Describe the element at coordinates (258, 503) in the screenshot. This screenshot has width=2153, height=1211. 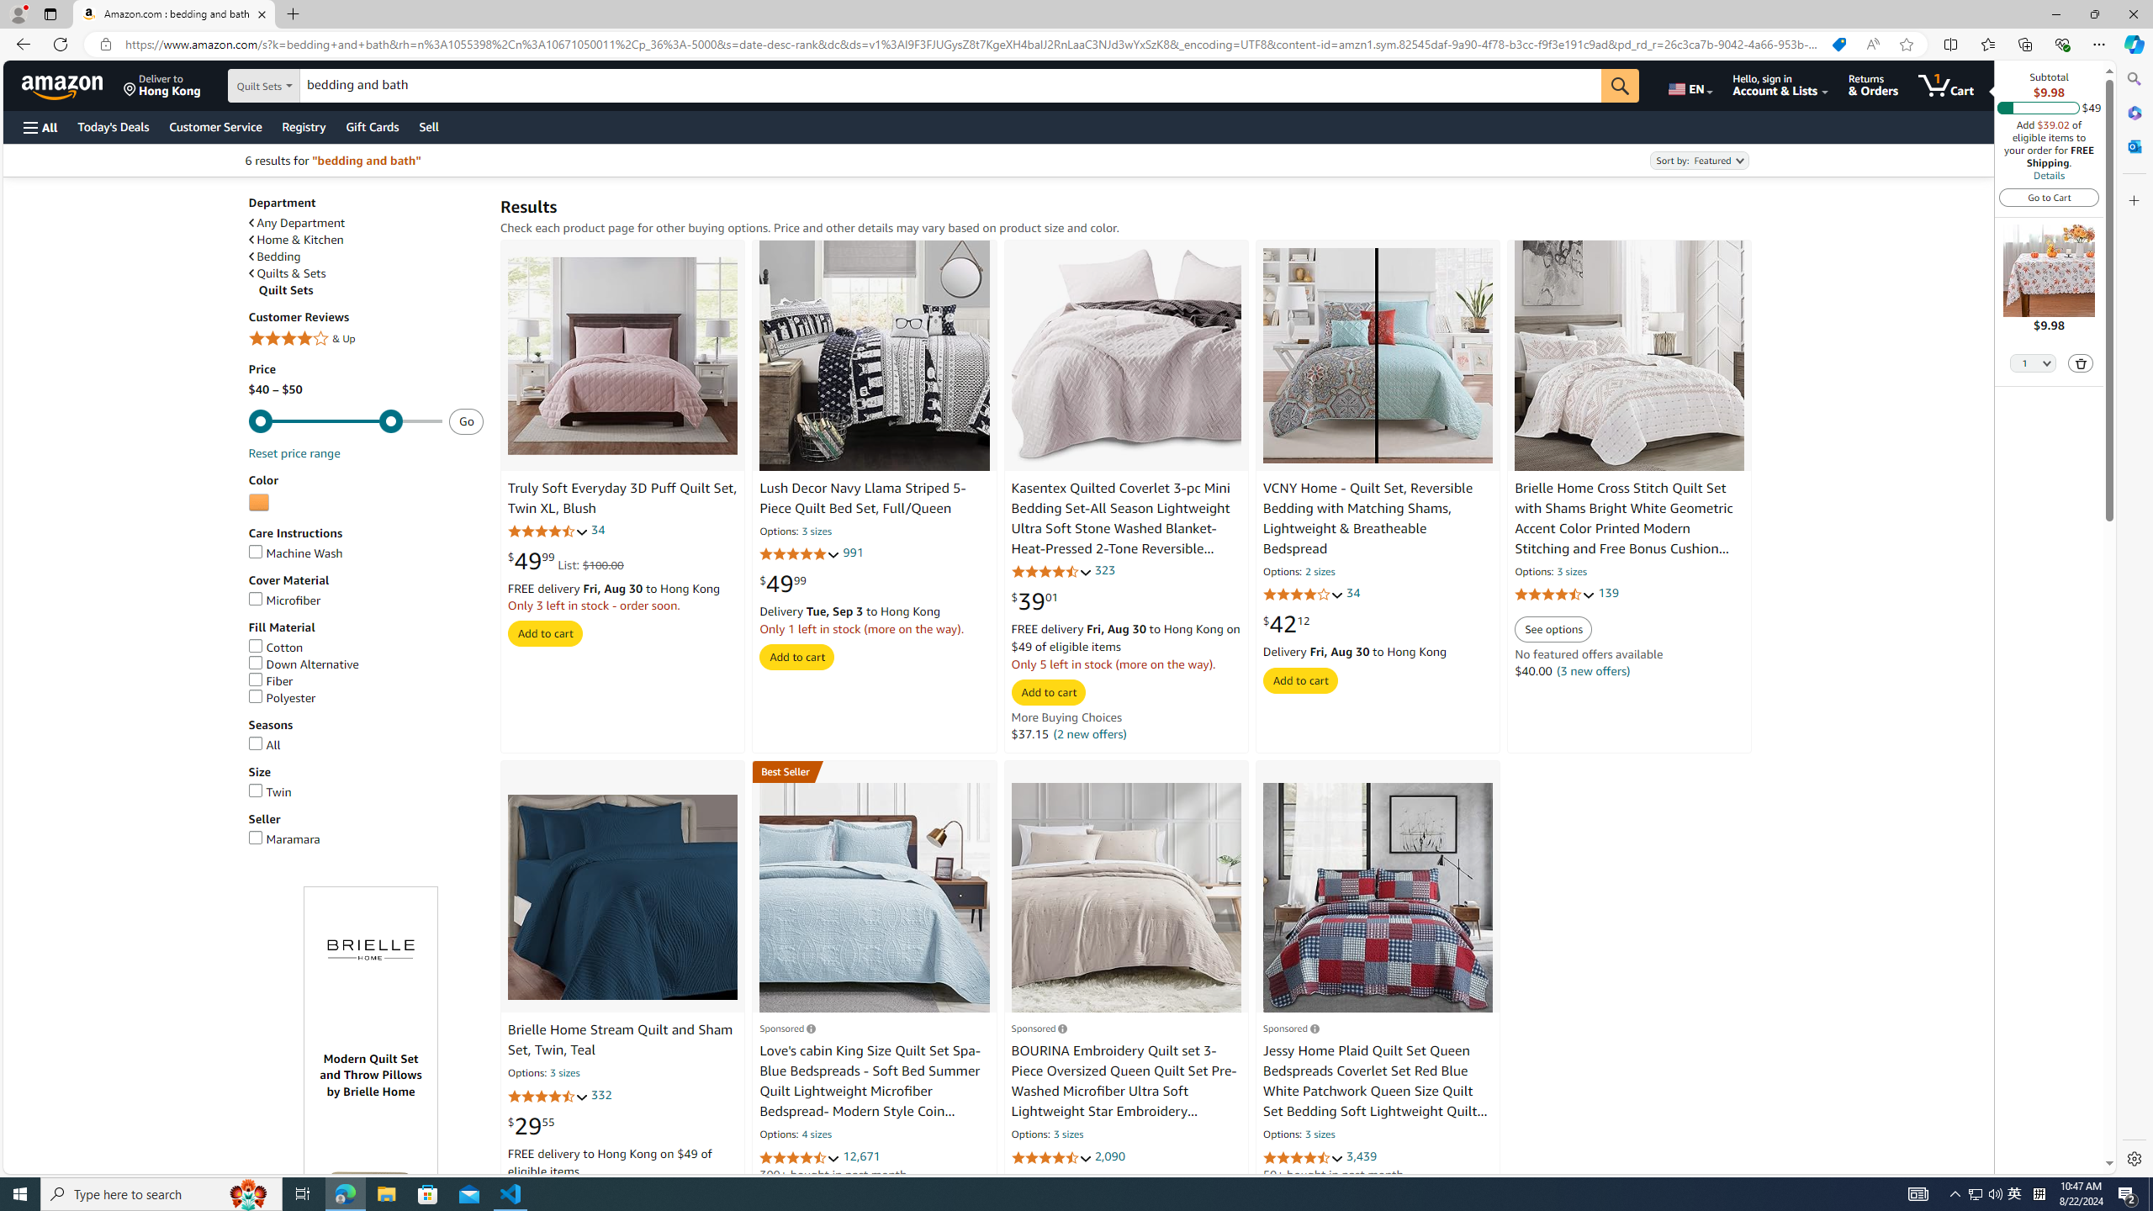
I see `Orange` at that location.